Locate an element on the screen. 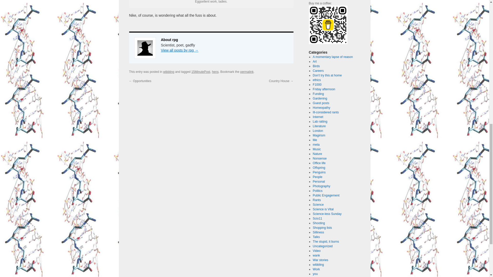 The image size is (493, 277). 15MinutePost is located at coordinates (200, 72).